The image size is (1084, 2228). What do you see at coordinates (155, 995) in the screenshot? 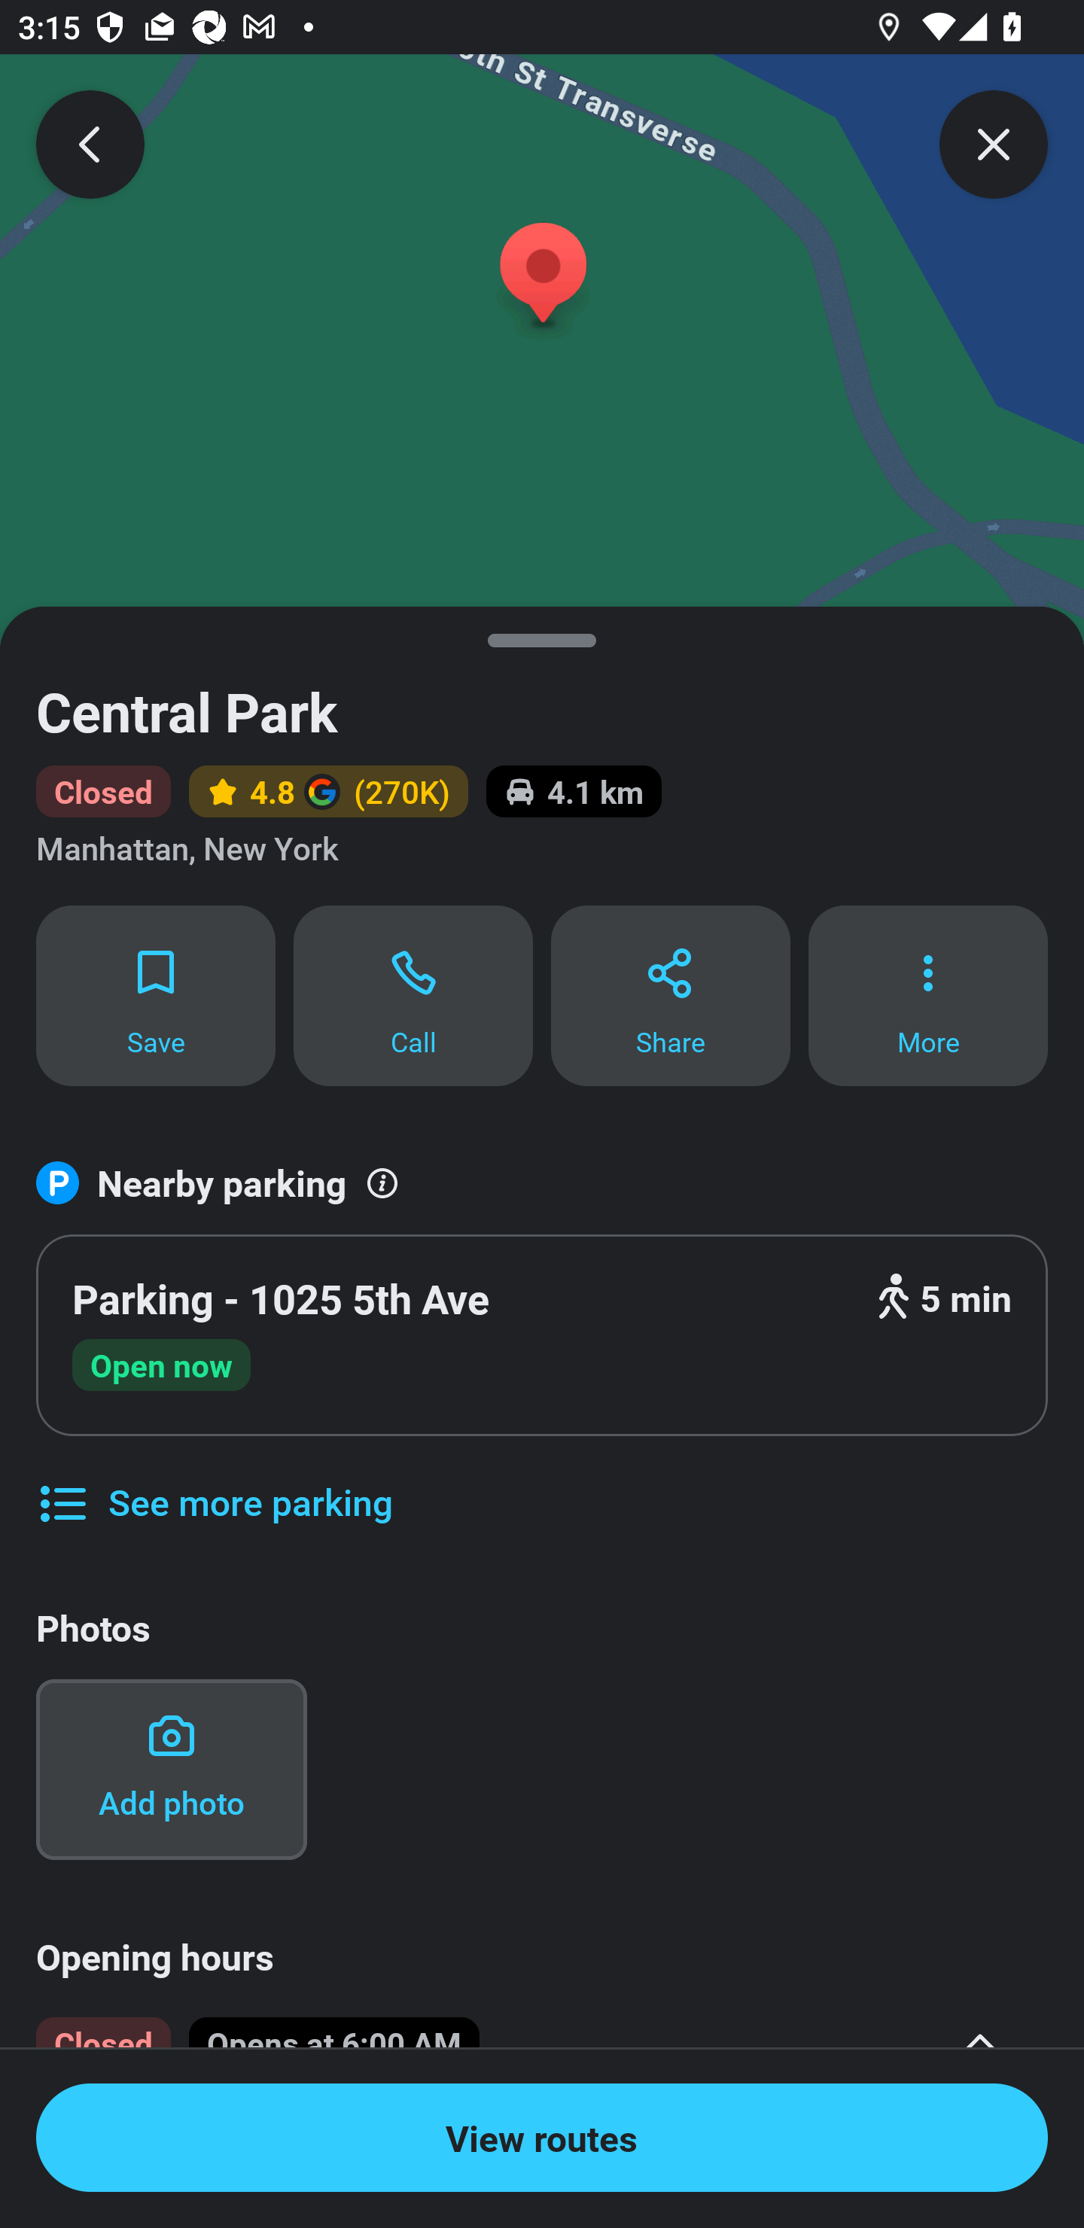
I see `Save` at bounding box center [155, 995].